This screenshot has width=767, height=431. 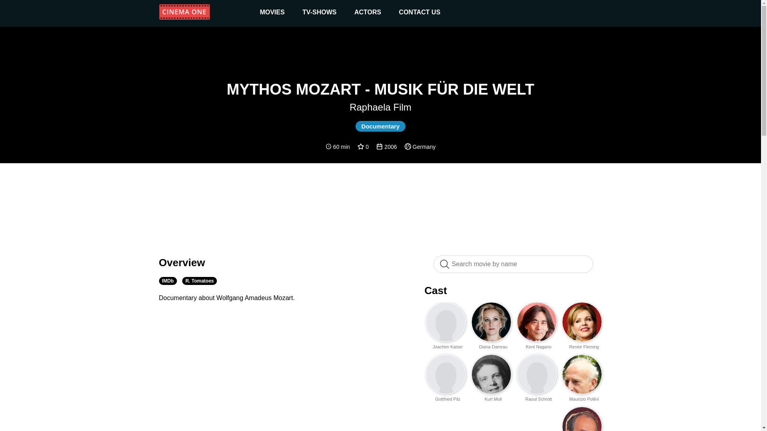 What do you see at coordinates (319, 12) in the screenshot?
I see `TV-SHOWS` at bounding box center [319, 12].